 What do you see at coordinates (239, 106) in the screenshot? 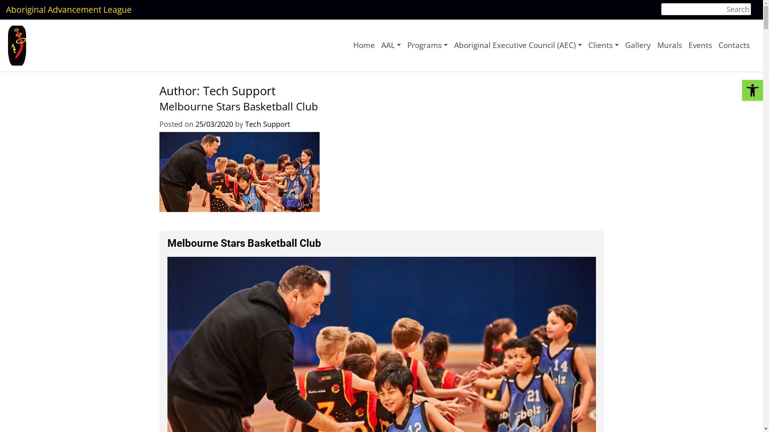
I see `Melbourne Stars Basketball Club` at bounding box center [239, 106].